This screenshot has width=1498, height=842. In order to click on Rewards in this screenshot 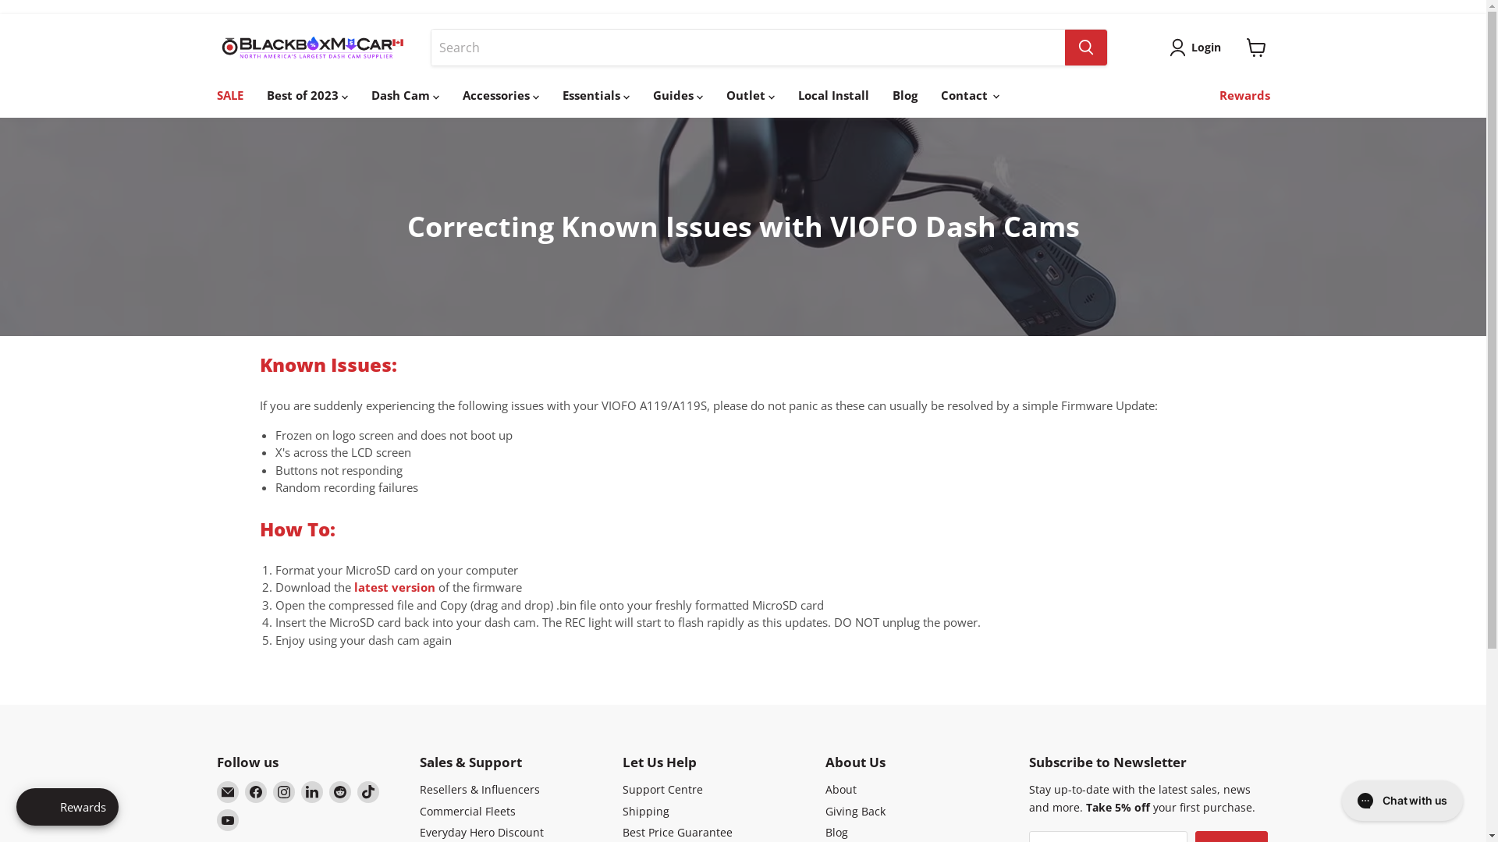, I will do `click(1244, 95)`.